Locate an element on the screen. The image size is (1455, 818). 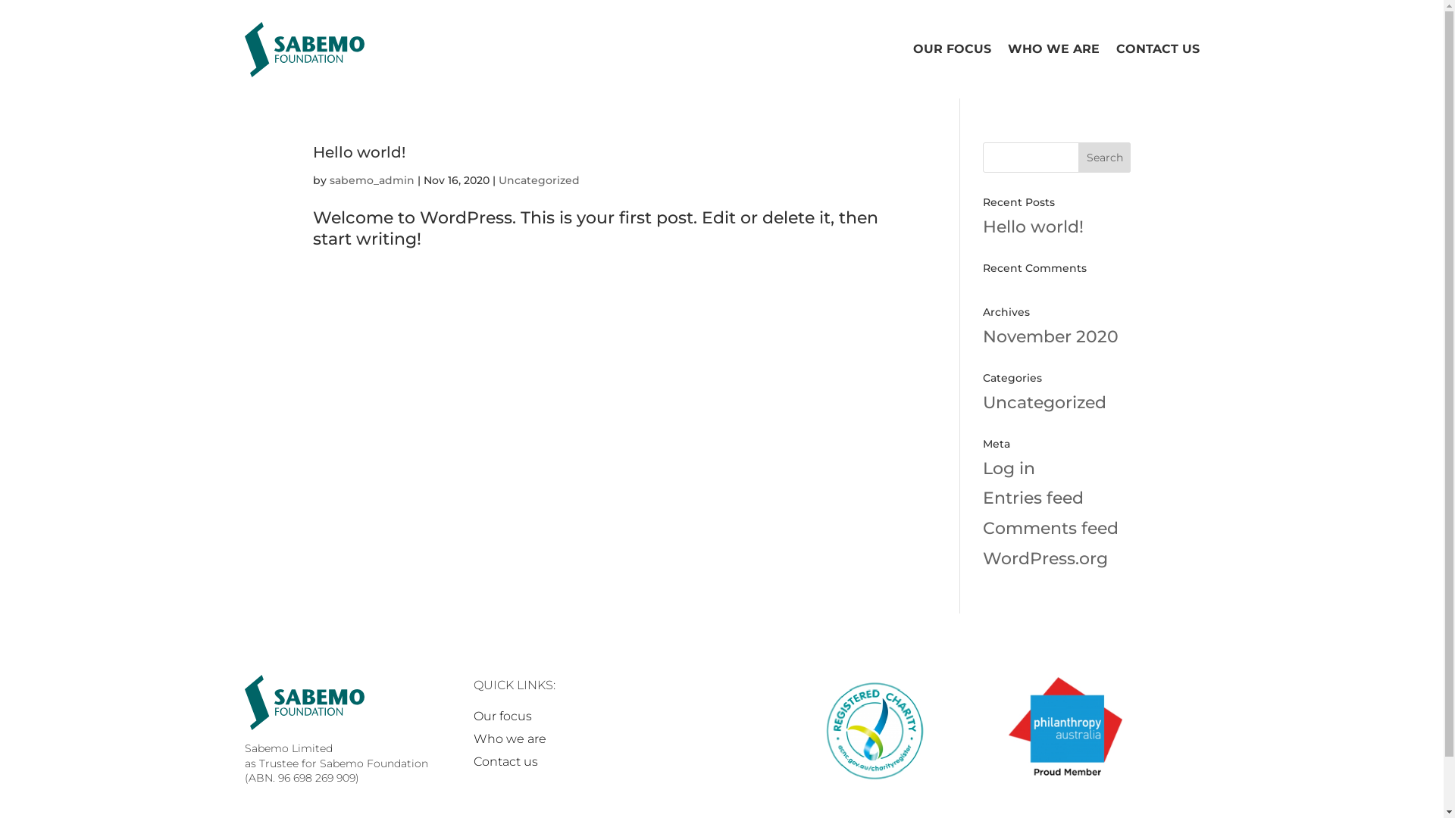
OUR FOCUS is located at coordinates (952, 49).